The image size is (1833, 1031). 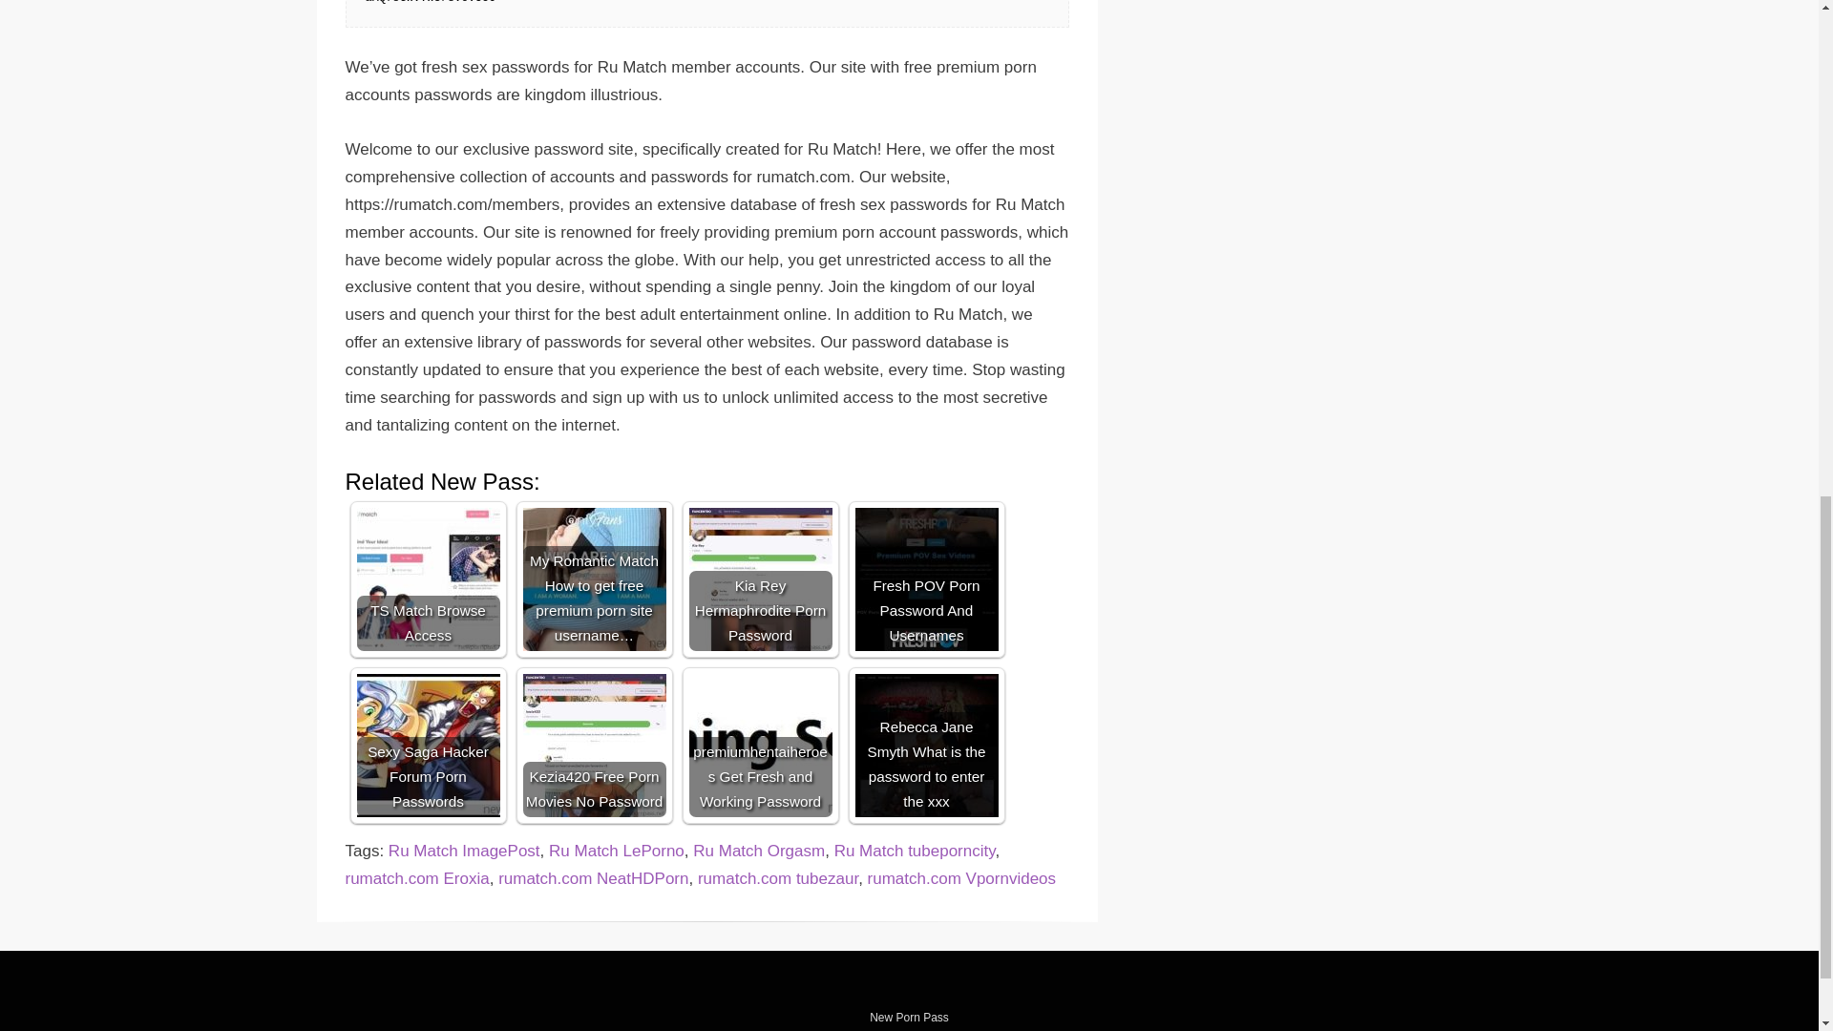 I want to click on Ru Match Orgasm, so click(x=758, y=851).